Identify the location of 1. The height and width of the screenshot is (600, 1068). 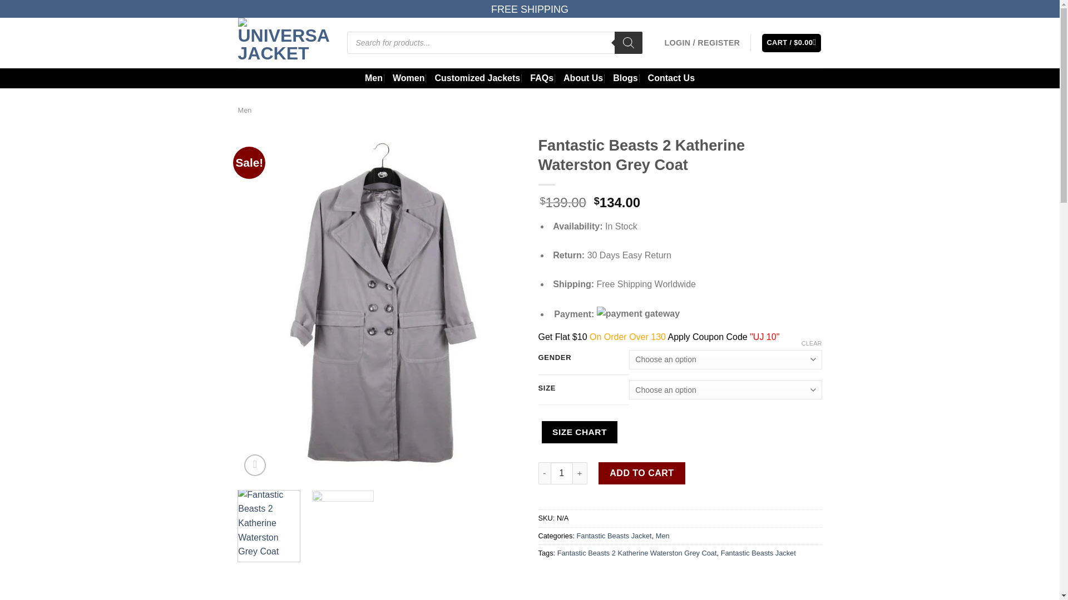
(562, 473).